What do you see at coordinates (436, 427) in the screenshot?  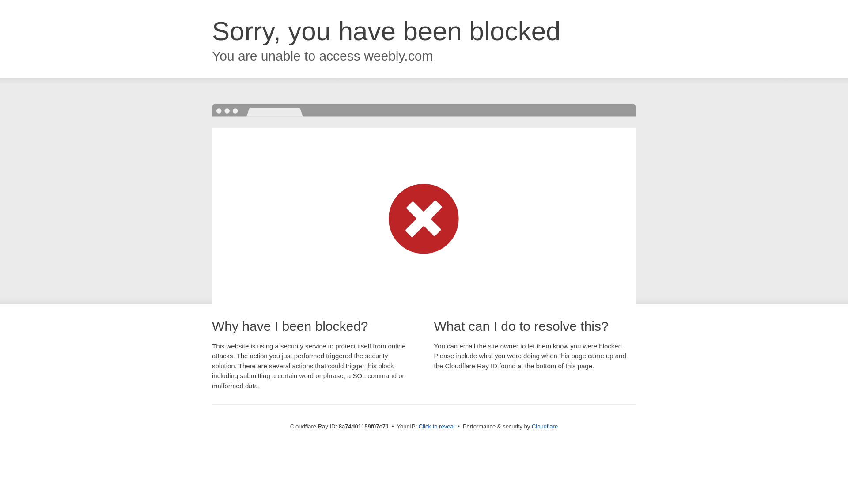 I see `Click to reveal` at bounding box center [436, 427].